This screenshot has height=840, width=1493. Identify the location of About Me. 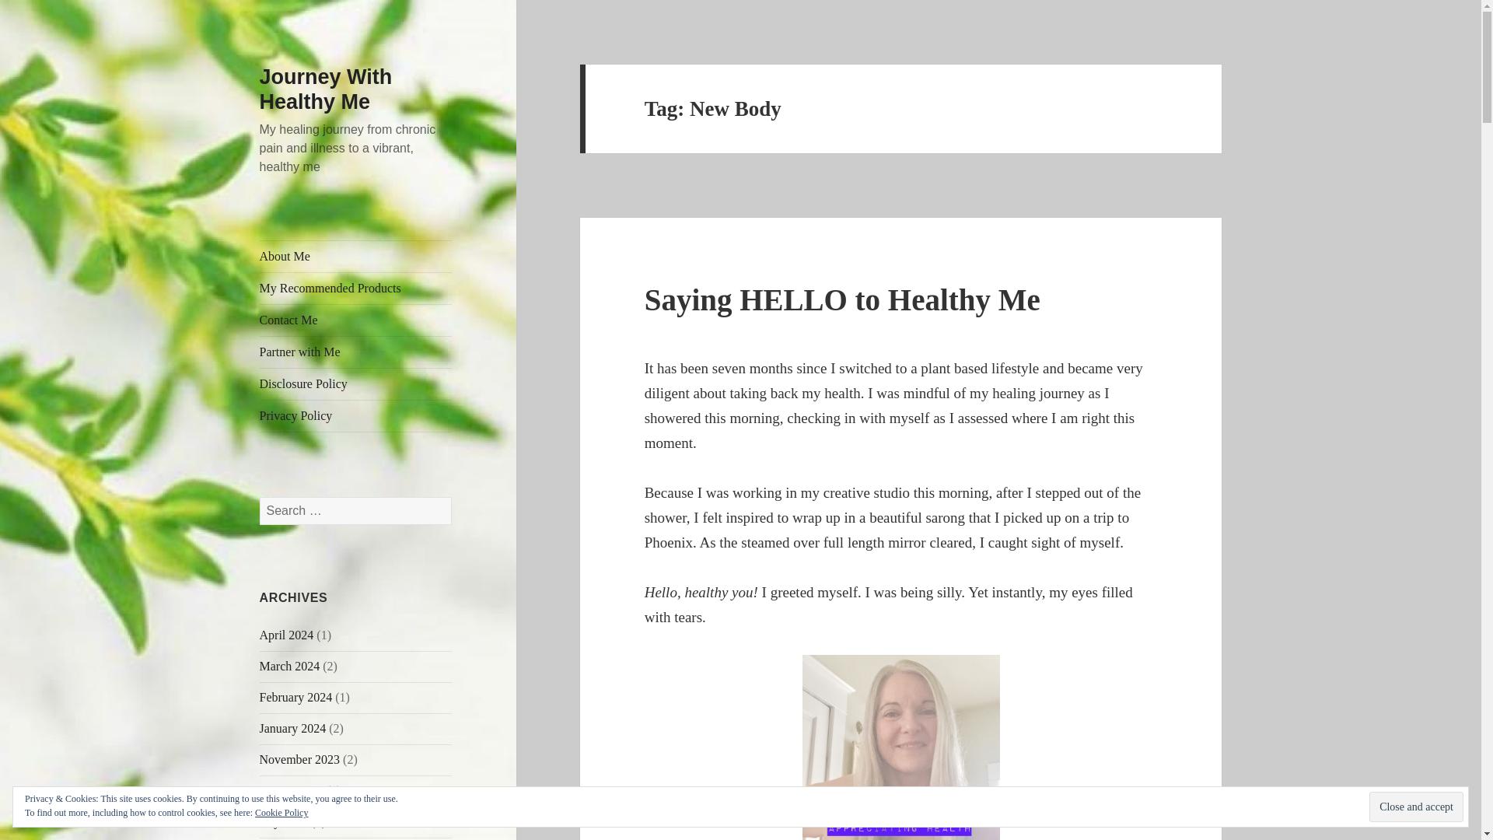
(356, 256).